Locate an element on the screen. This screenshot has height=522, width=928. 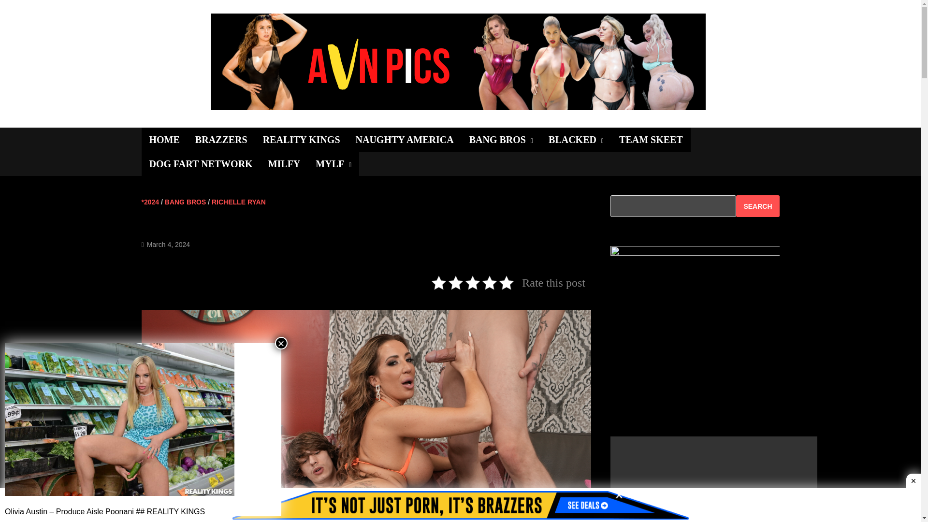
MYLF is located at coordinates (333, 163).